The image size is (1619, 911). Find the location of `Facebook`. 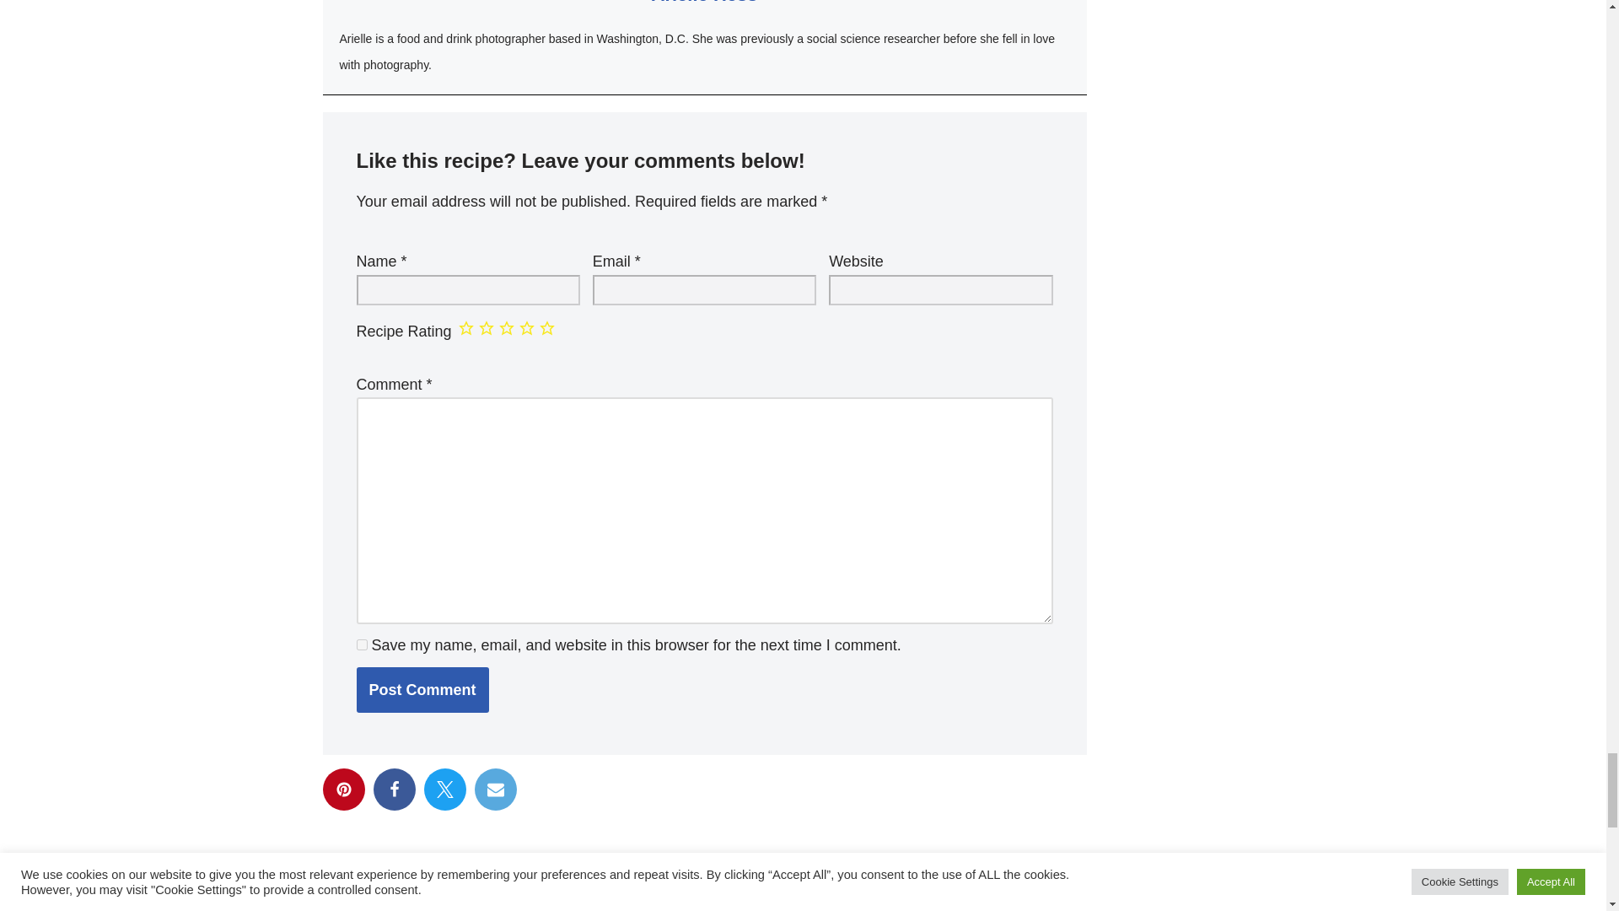

Facebook is located at coordinates (393, 790).